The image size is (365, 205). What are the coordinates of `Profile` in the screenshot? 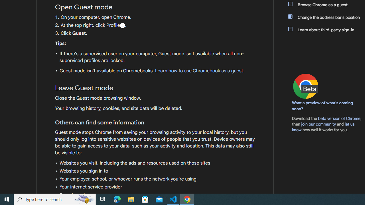 It's located at (122, 25).